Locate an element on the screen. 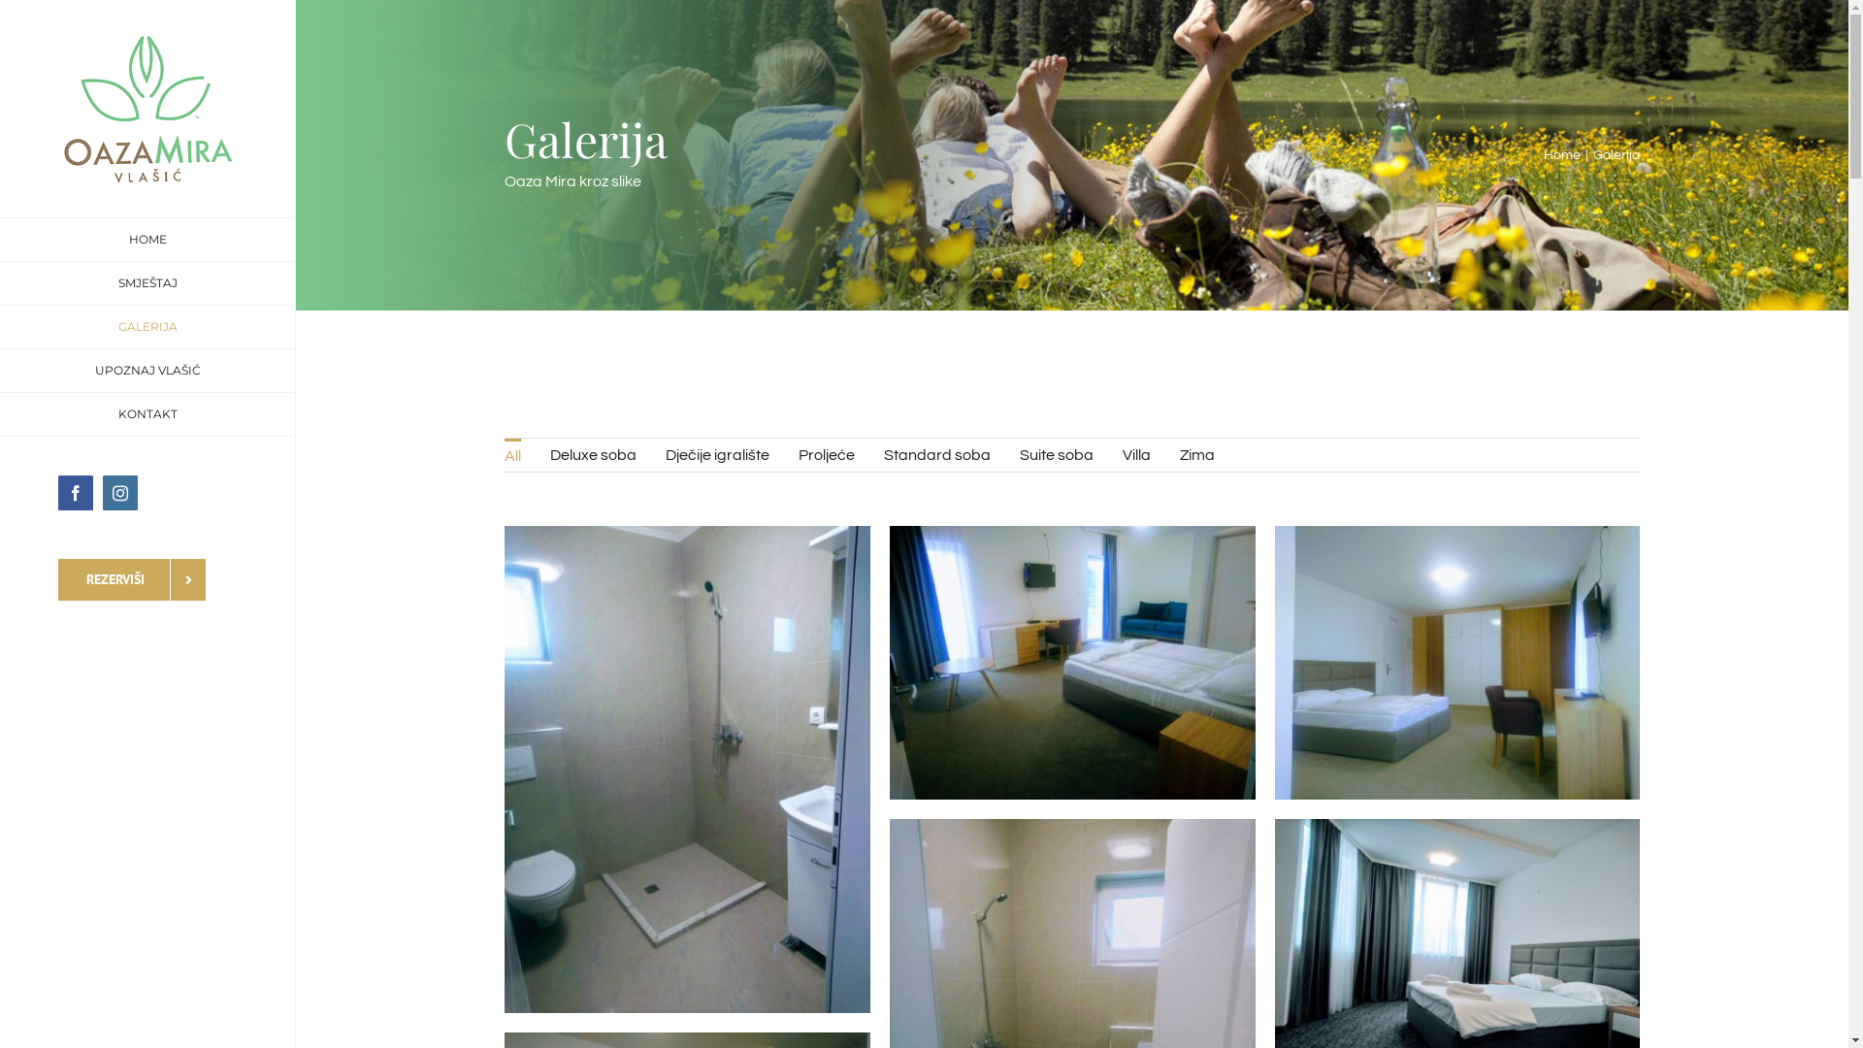  Suite soba is located at coordinates (1057, 455).